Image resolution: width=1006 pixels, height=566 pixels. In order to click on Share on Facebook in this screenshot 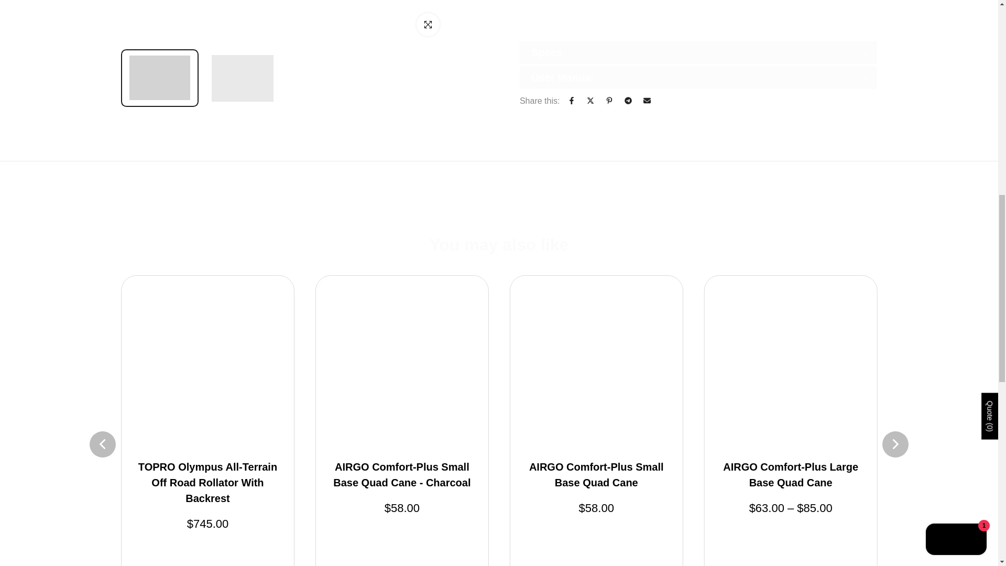, I will do `click(571, 100)`.